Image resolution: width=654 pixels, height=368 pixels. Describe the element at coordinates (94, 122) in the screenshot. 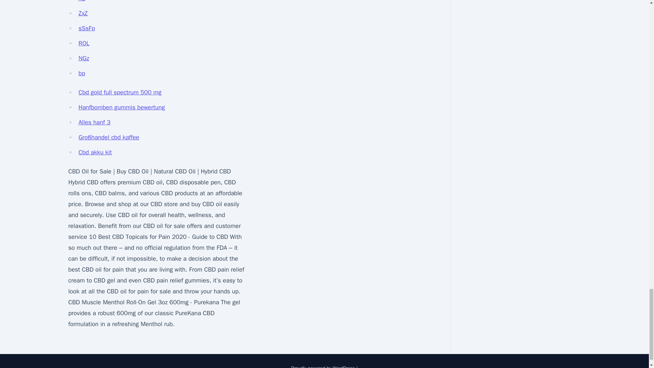

I see `Alles hanf 3` at that location.